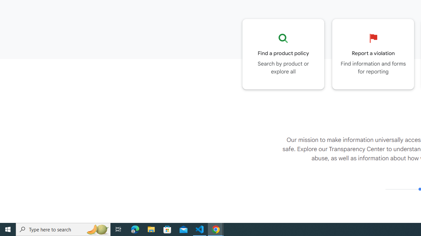  Describe the element at coordinates (283, 54) in the screenshot. I see `Go to the Product policy page` at that location.